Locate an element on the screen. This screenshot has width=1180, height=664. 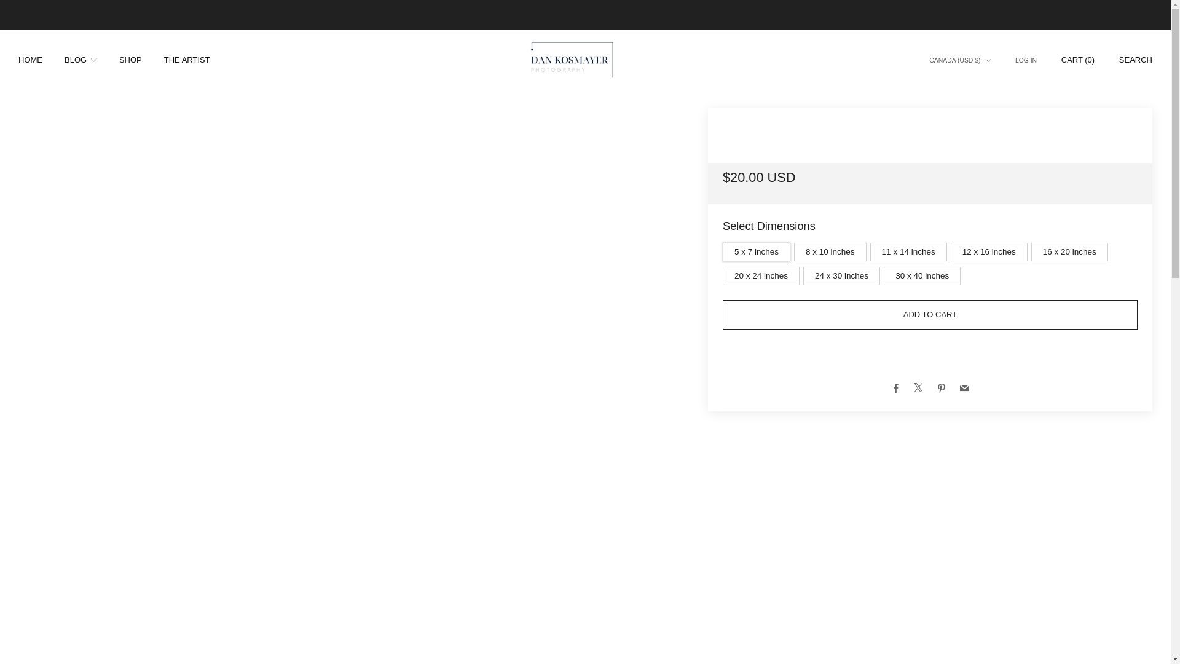
20 x 24 inches is located at coordinates (763, 273).